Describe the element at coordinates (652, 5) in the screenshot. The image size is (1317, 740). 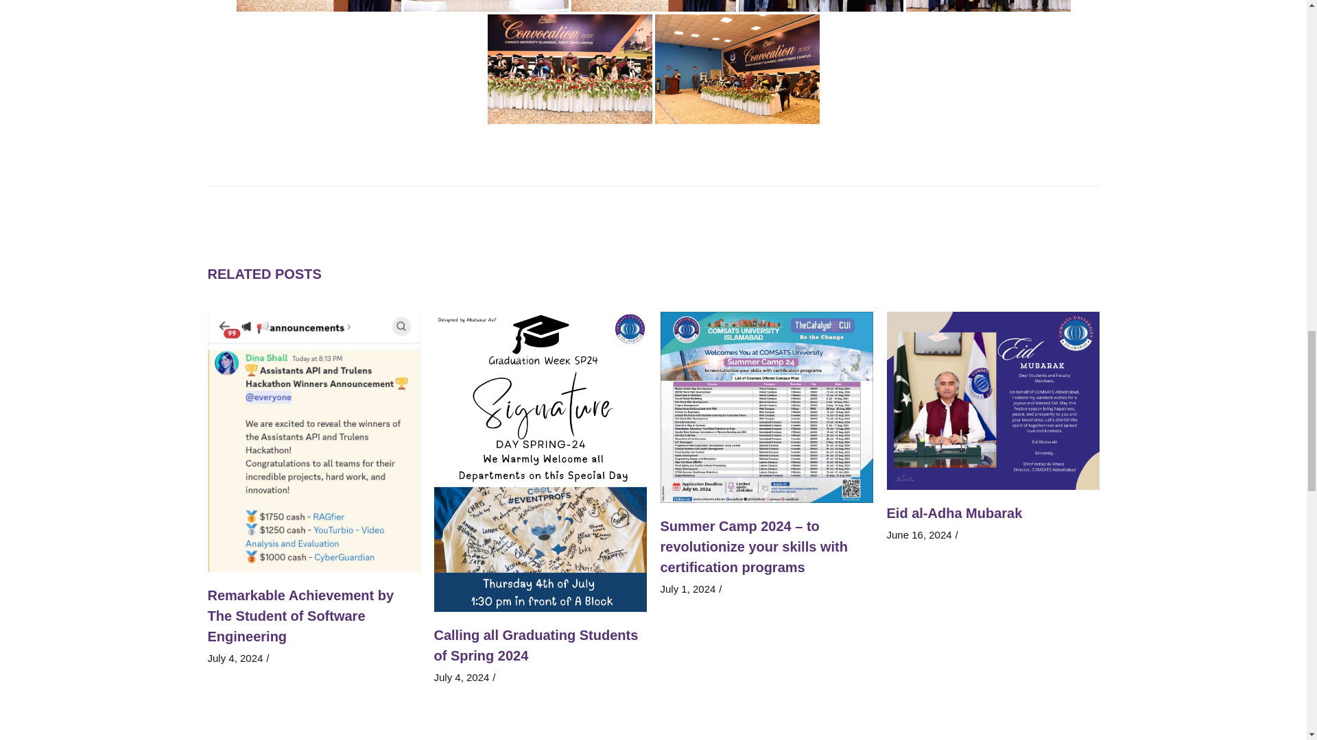
I see `2` at that location.